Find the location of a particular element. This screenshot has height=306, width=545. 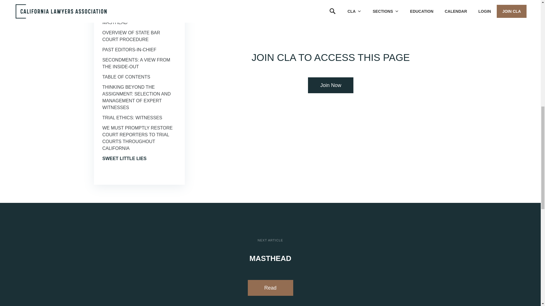

Sweet Little Lies is located at coordinates (124, 158).